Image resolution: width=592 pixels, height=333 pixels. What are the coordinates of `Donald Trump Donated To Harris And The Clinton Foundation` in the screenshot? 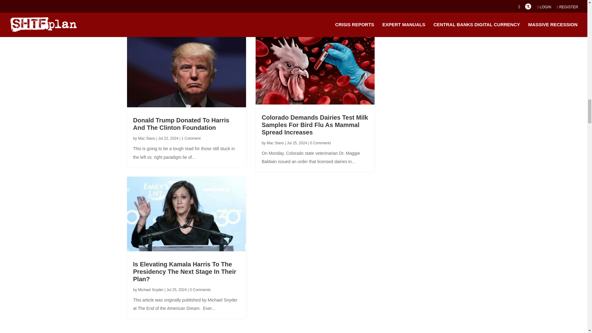 It's located at (181, 124).